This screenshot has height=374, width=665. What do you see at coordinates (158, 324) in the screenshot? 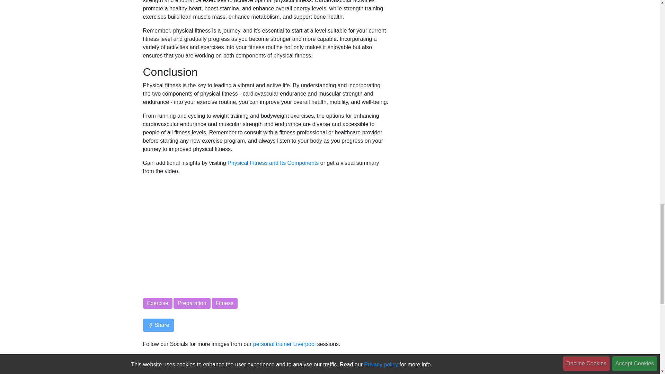
I see `Share` at bounding box center [158, 324].